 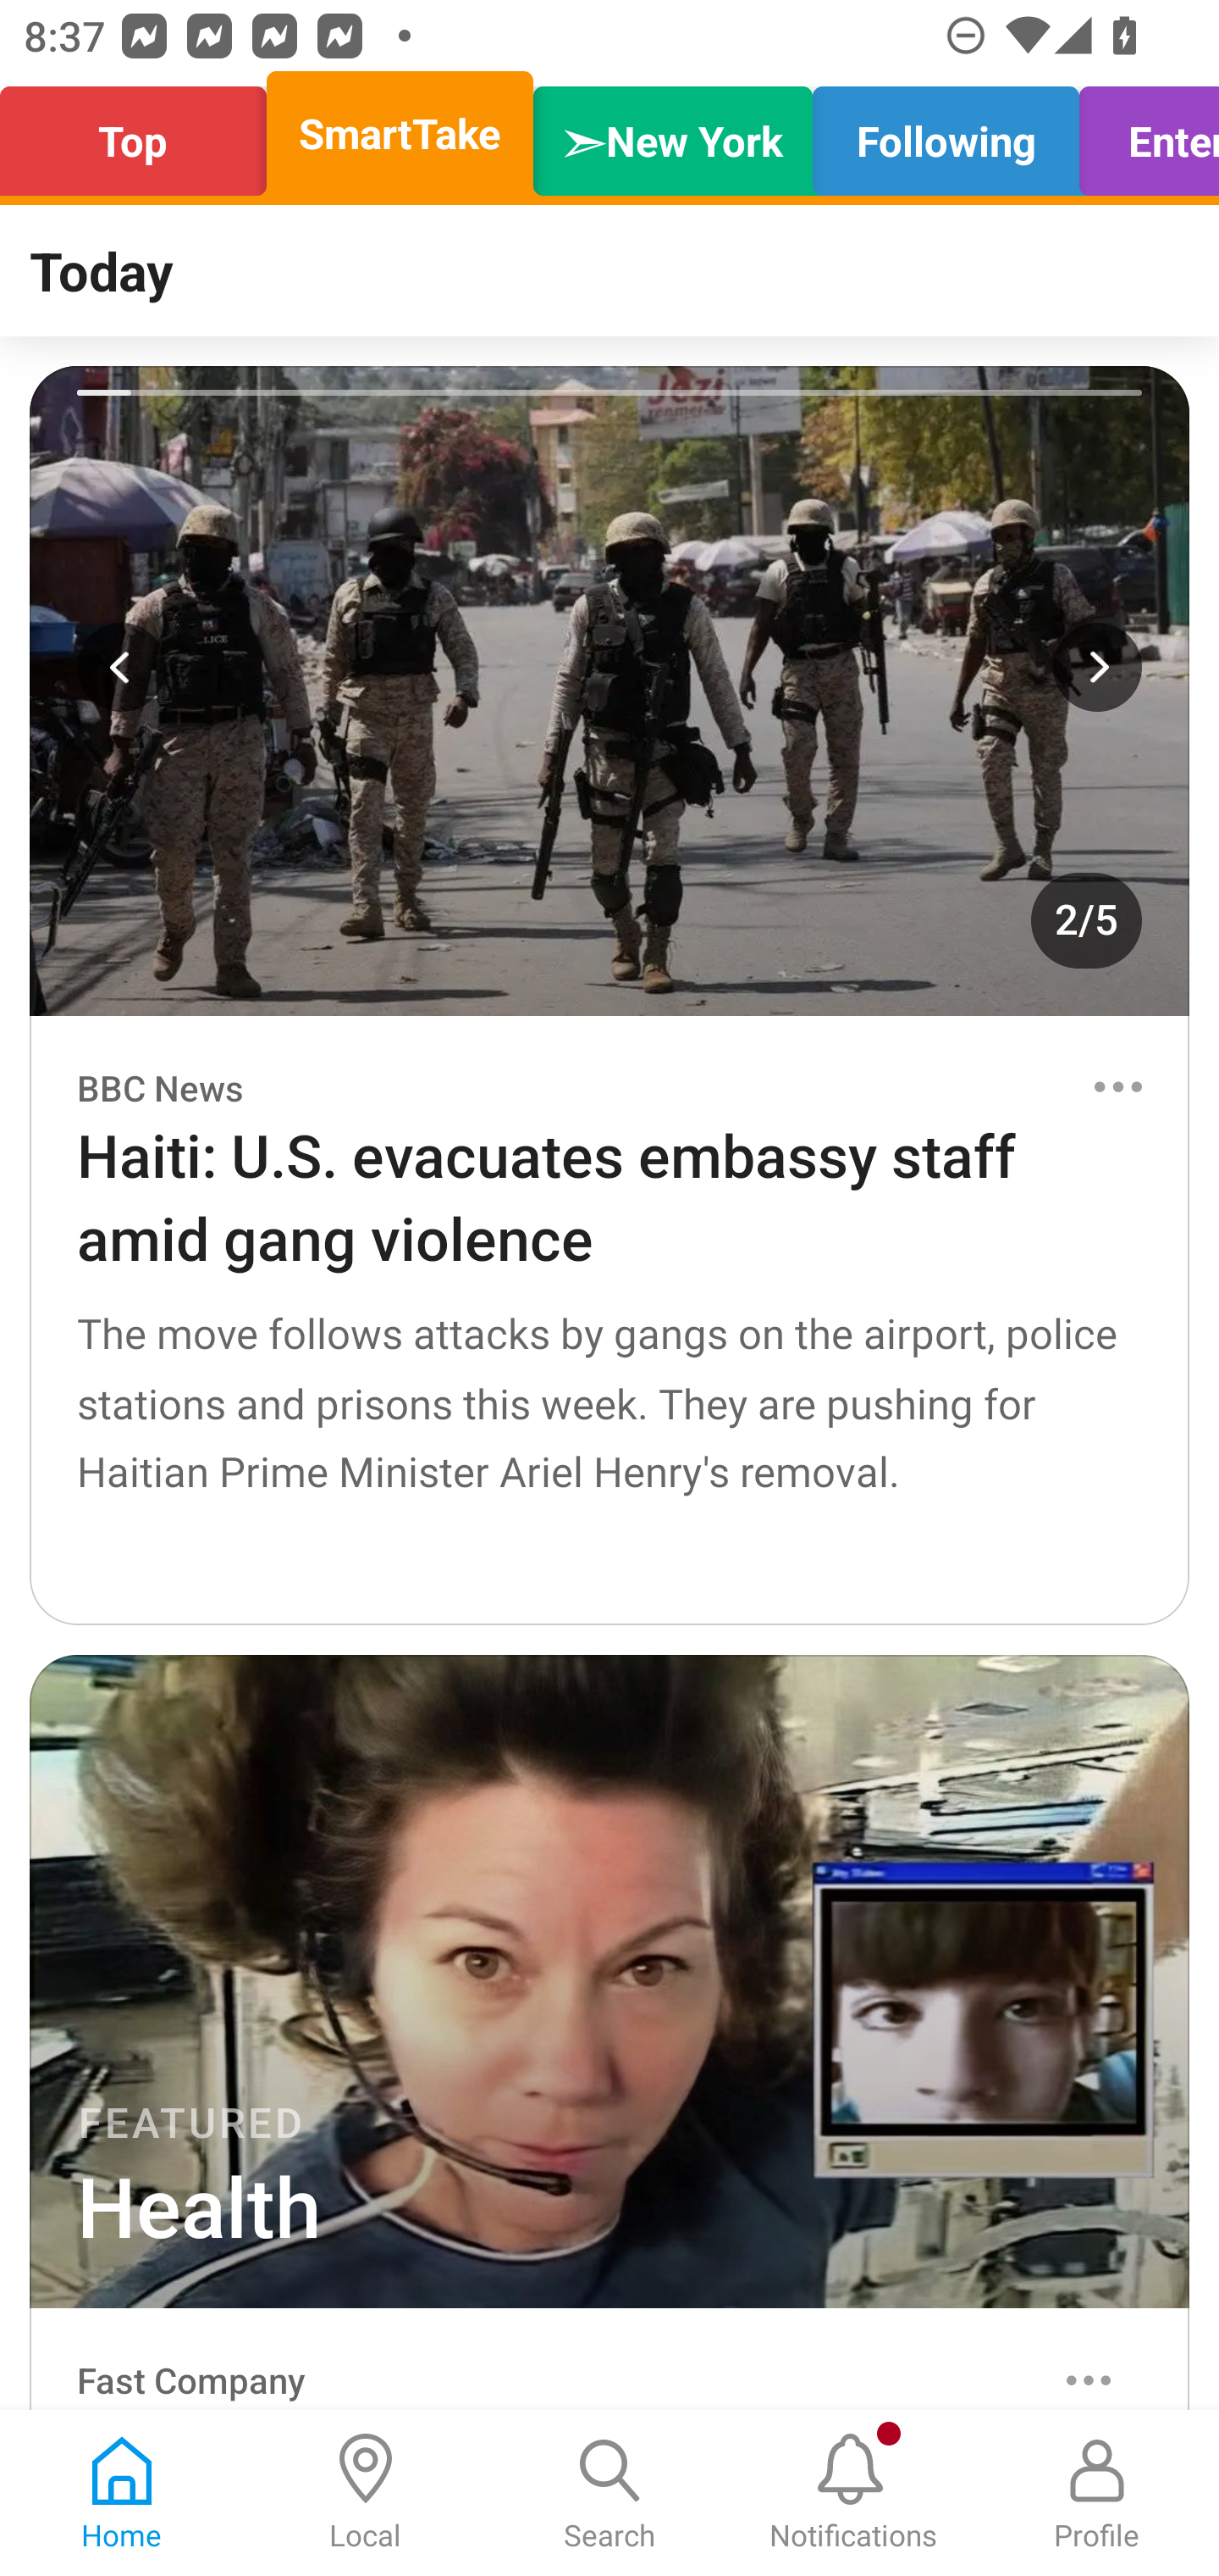 What do you see at coordinates (853, 2493) in the screenshot?
I see `Notifications, New notification Notifications` at bounding box center [853, 2493].